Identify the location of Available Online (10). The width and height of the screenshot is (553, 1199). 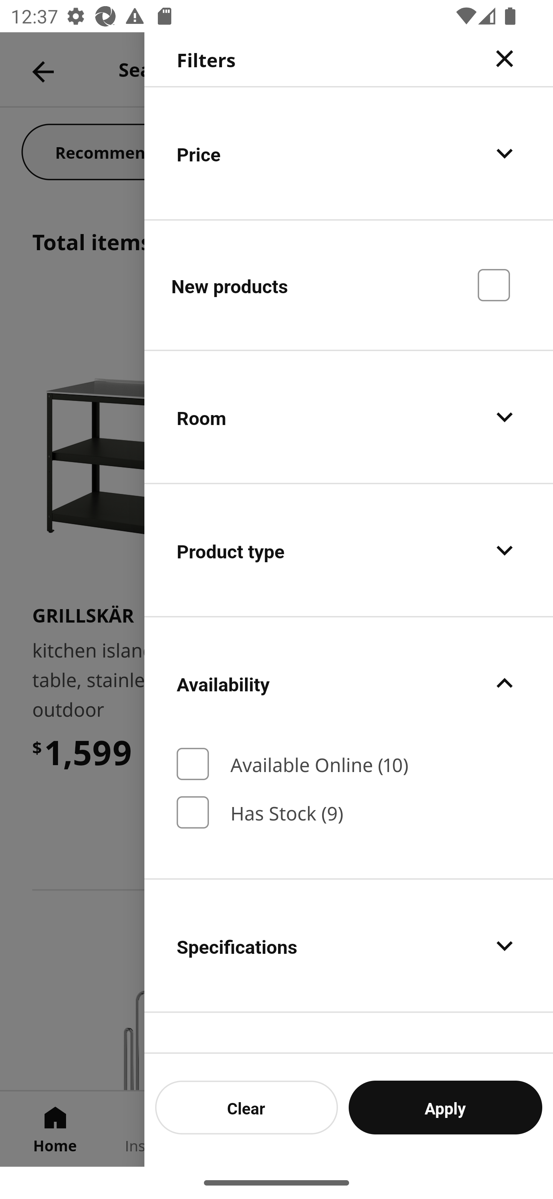
(349, 764).